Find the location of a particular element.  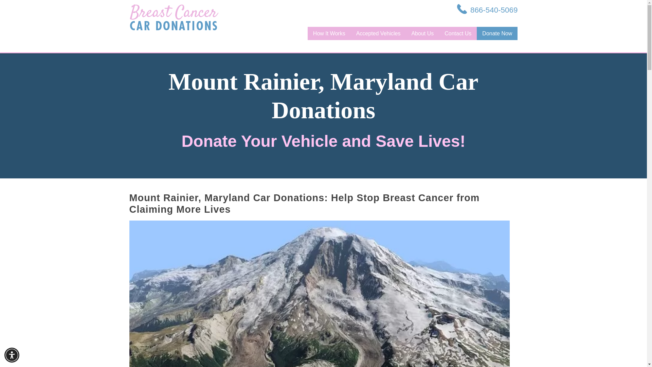

Contact Us is located at coordinates (458, 33).